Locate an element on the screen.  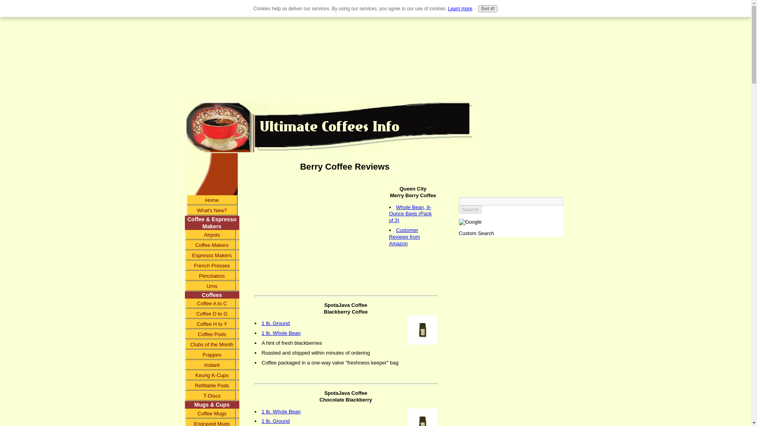
Engraved Mugs is located at coordinates (212, 422).